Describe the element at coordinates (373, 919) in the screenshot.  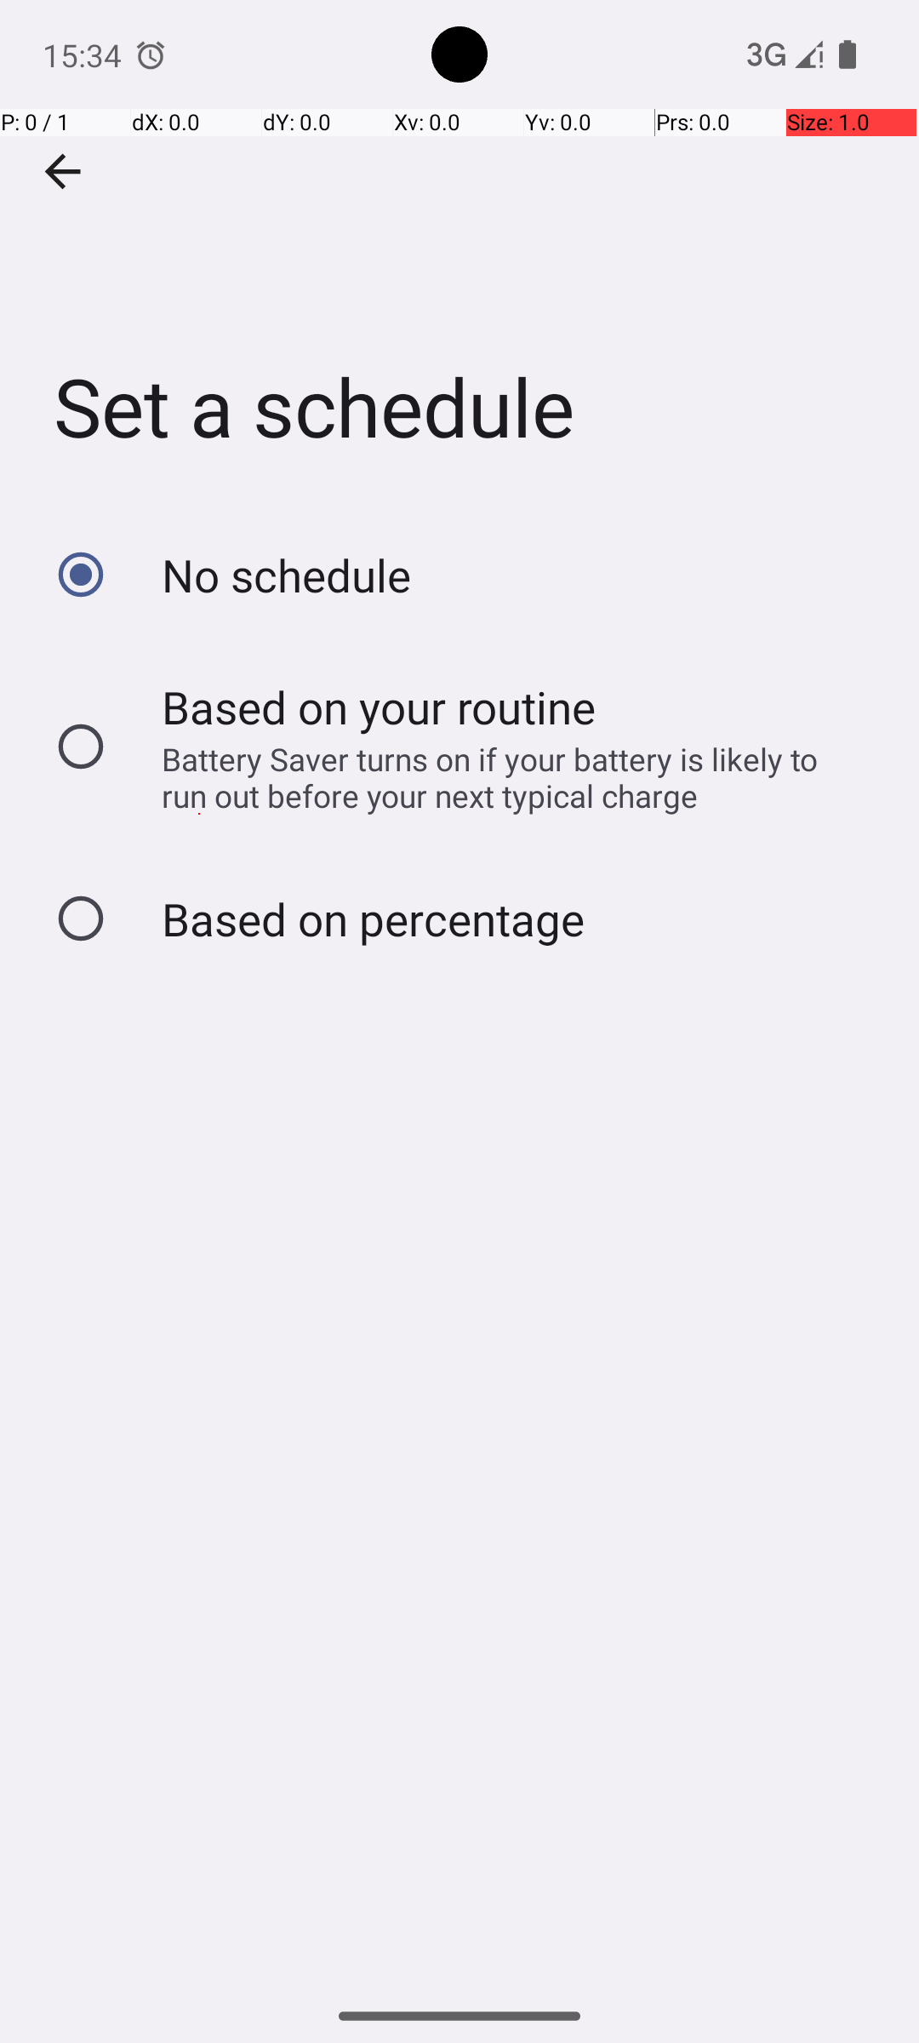
I see `Based on percentage` at that location.